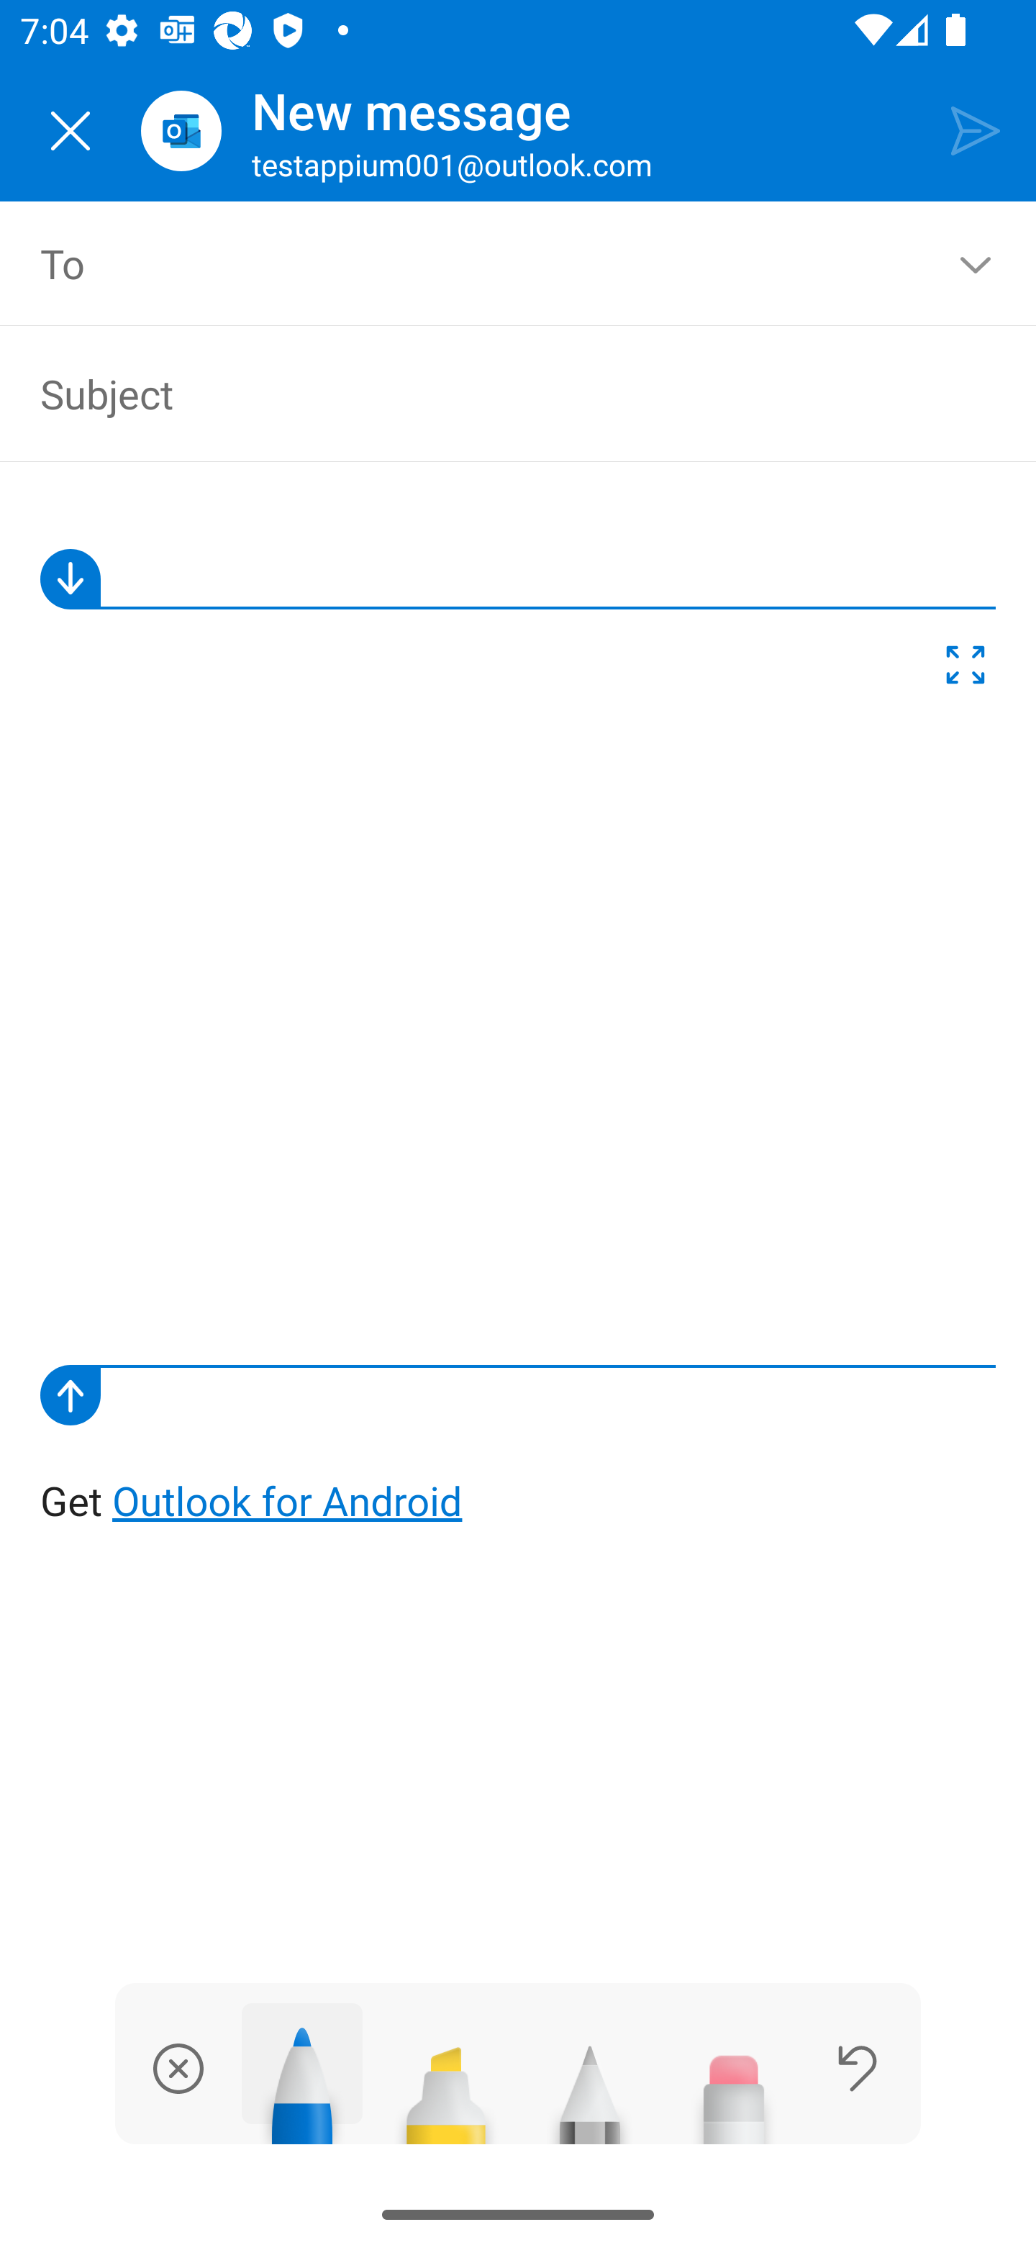  Describe the element at coordinates (518, 1394) in the screenshot. I see `Canvas Lower Bound` at that location.